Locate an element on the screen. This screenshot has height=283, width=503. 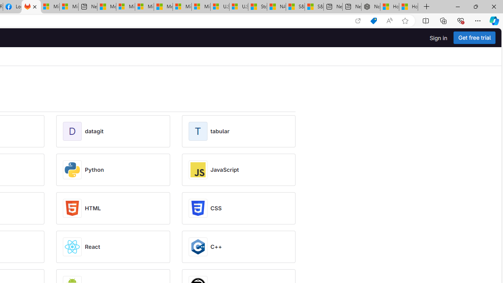
T is located at coordinates (199, 131).